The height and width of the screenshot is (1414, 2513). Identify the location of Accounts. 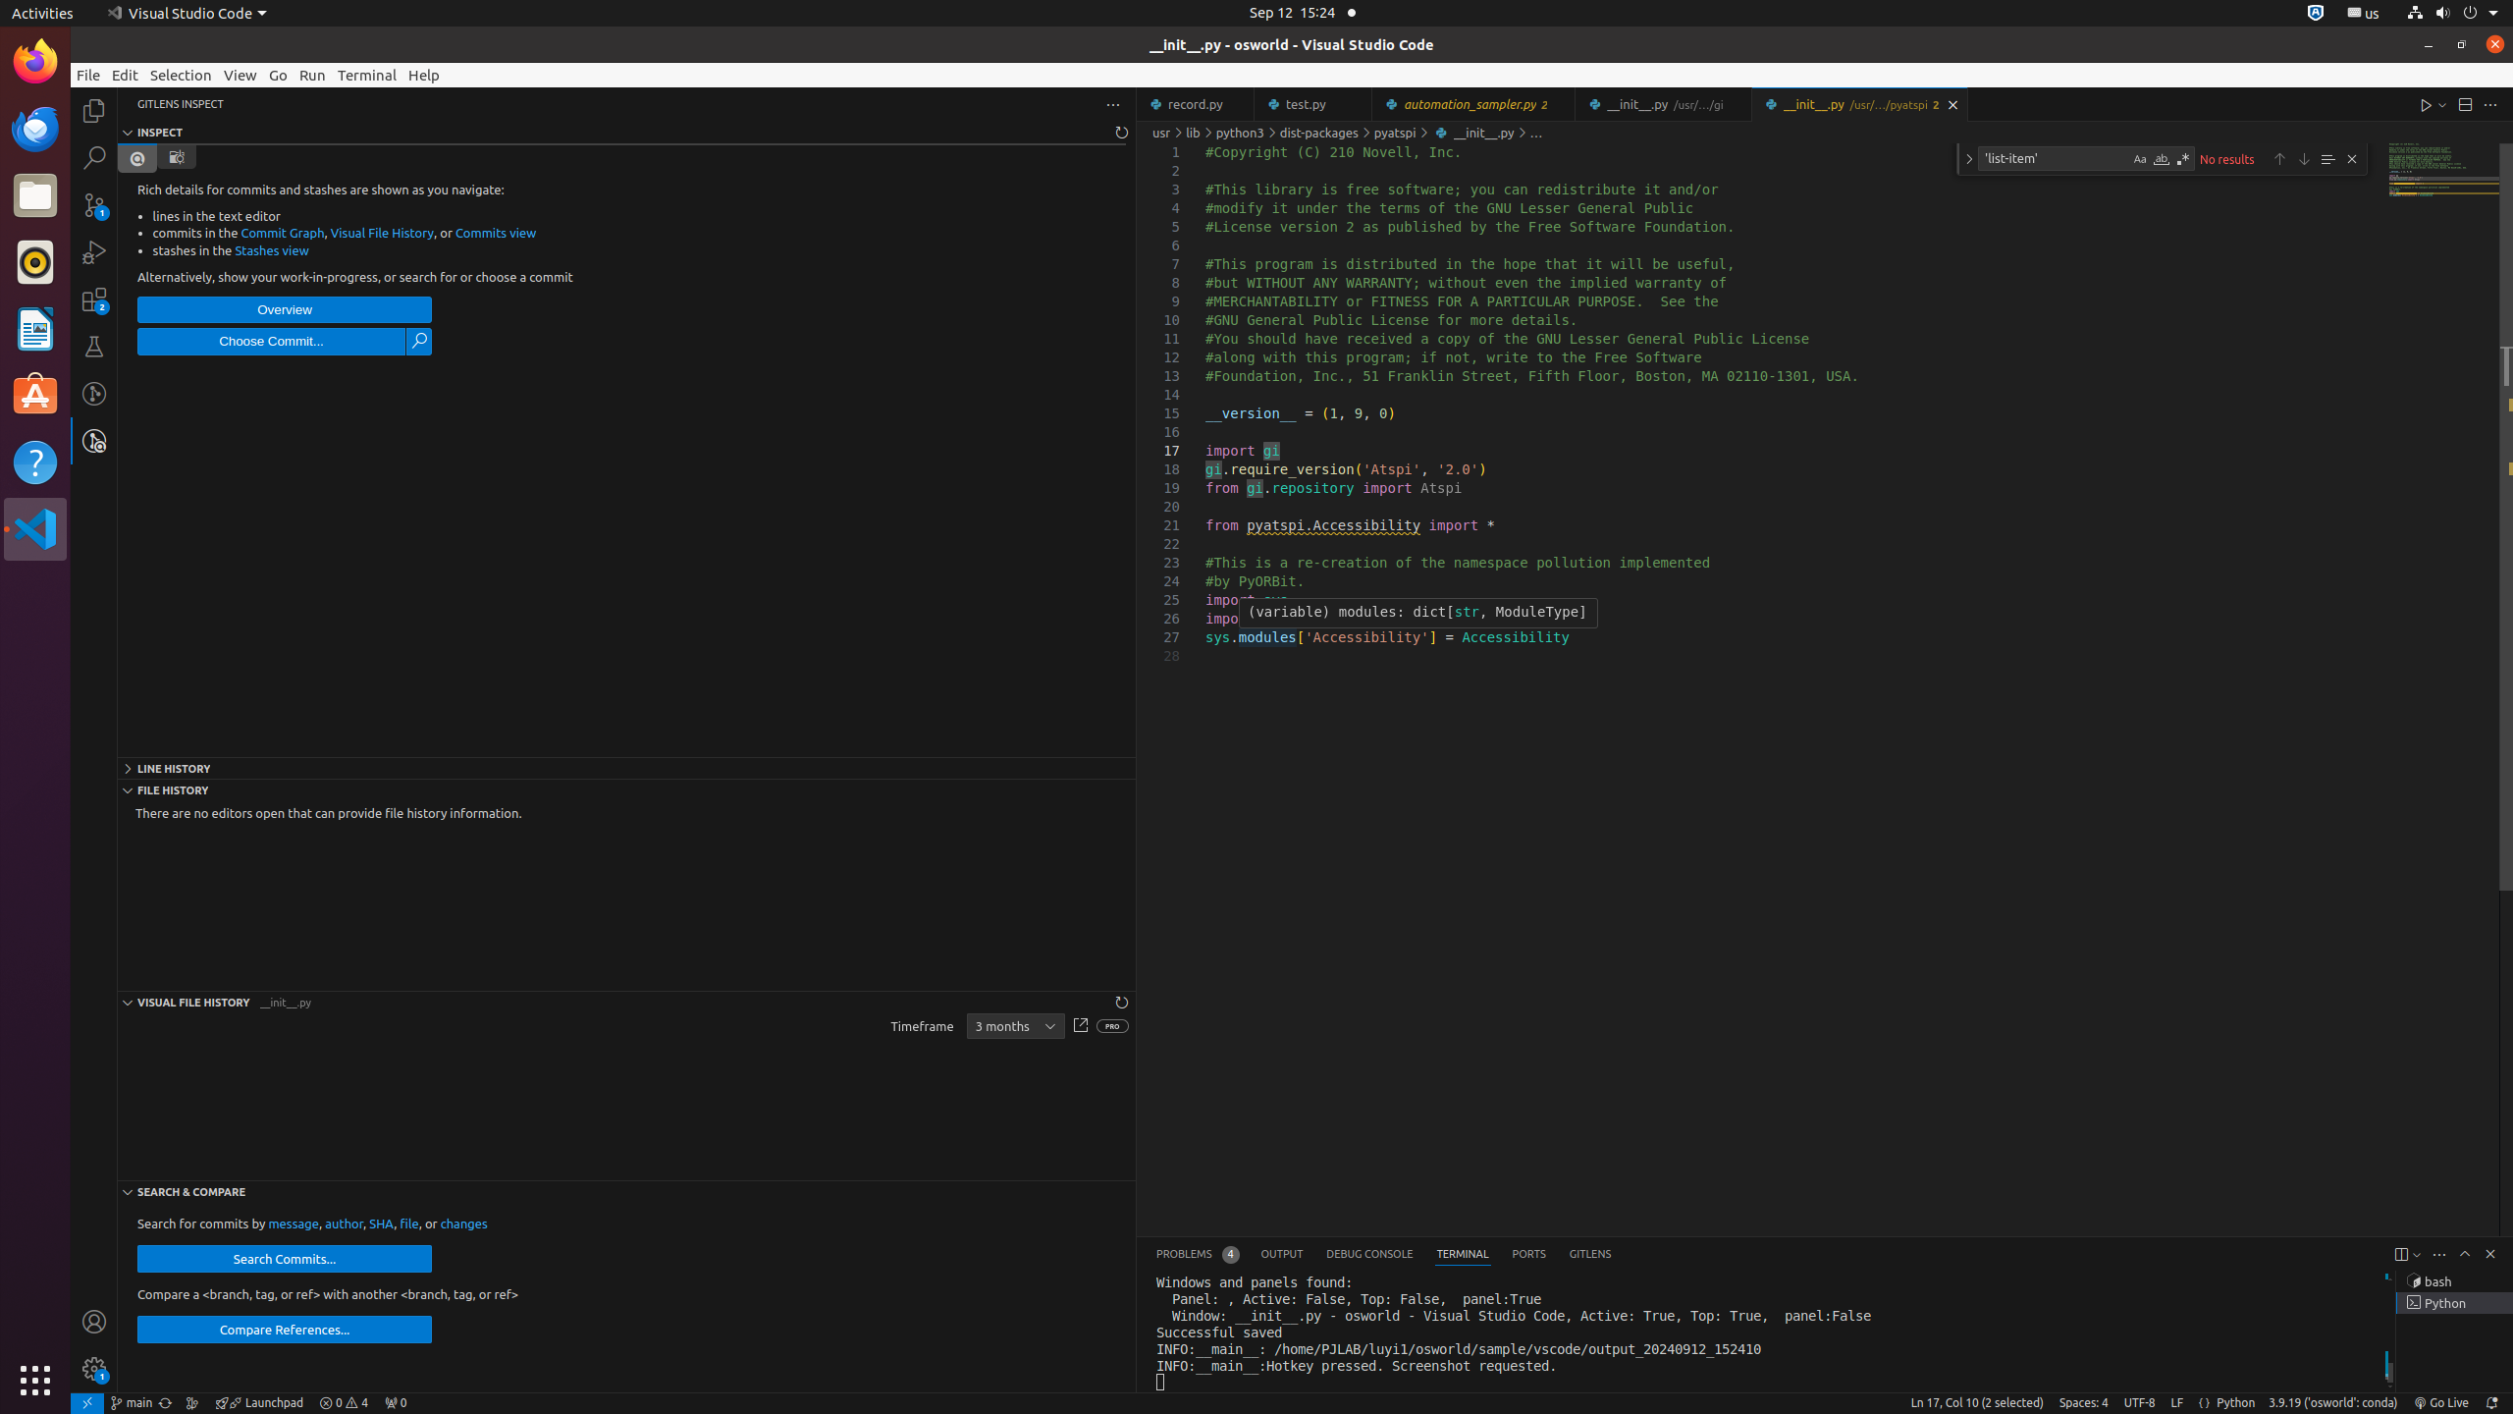
(94, 1322).